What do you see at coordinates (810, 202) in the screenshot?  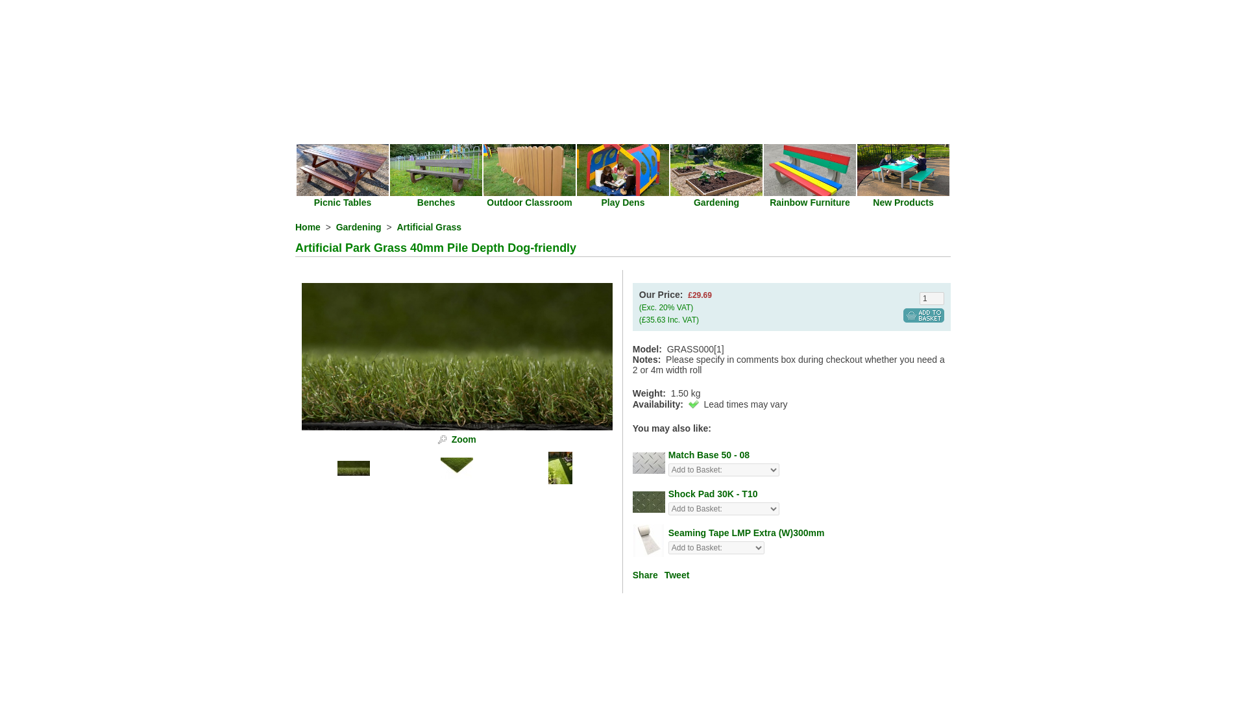 I see `Rainbow Furniture` at bounding box center [810, 202].